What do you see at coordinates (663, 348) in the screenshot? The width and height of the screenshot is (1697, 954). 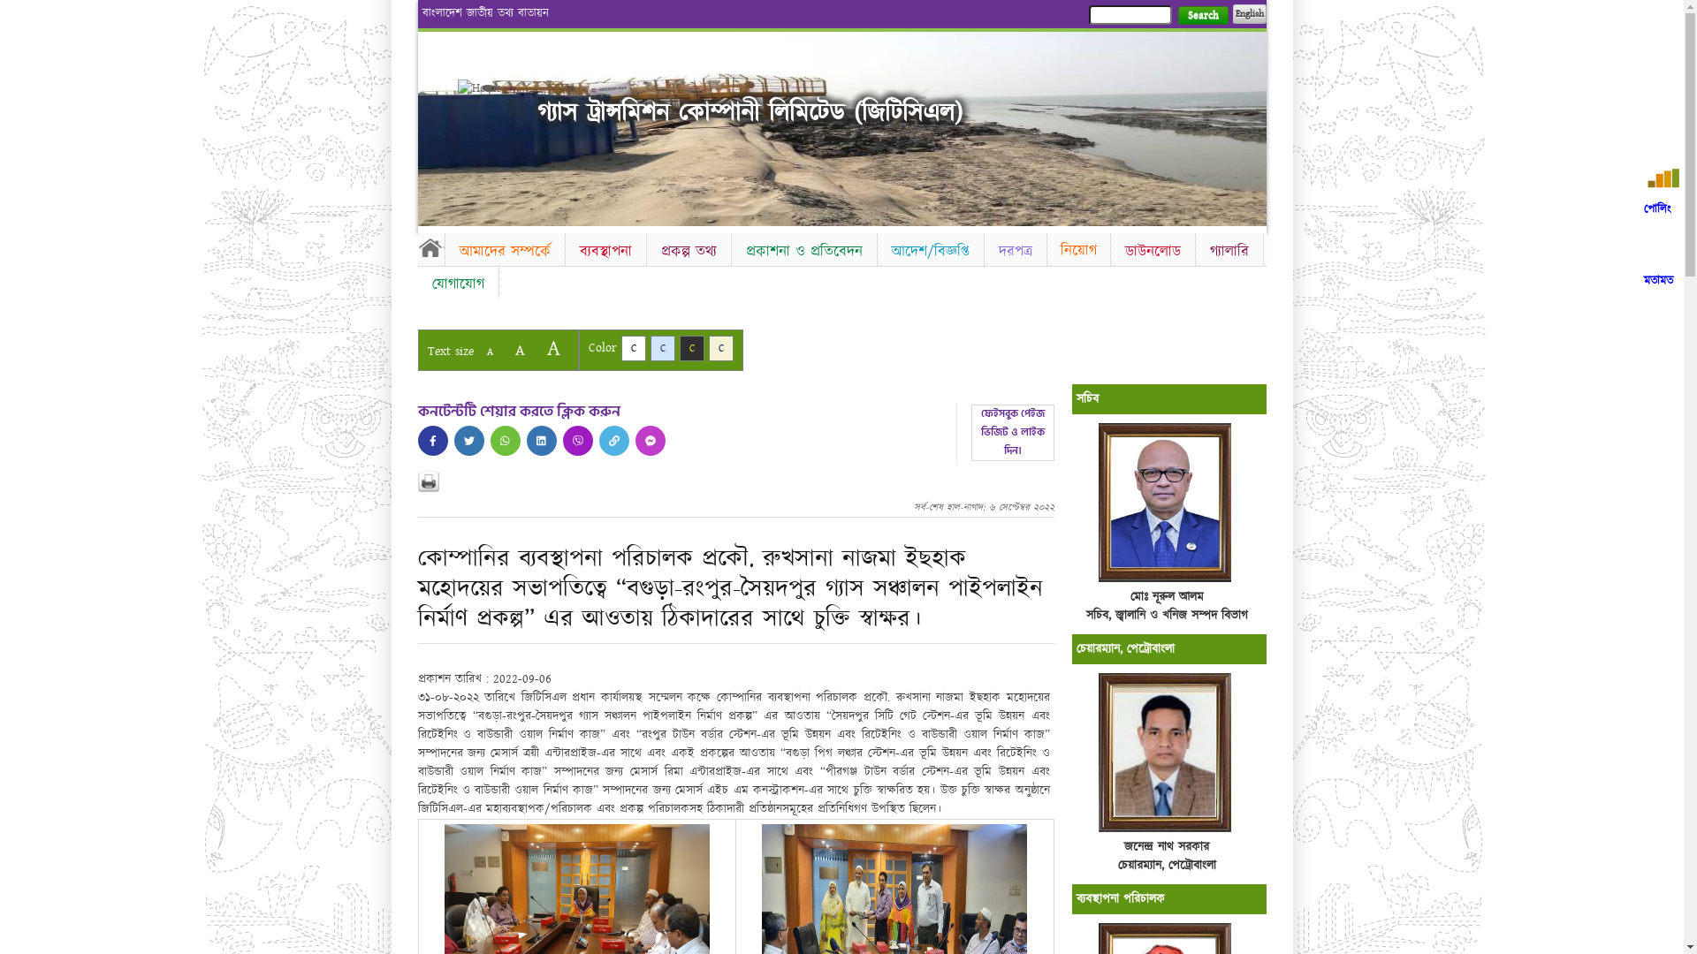 I see `C` at bounding box center [663, 348].